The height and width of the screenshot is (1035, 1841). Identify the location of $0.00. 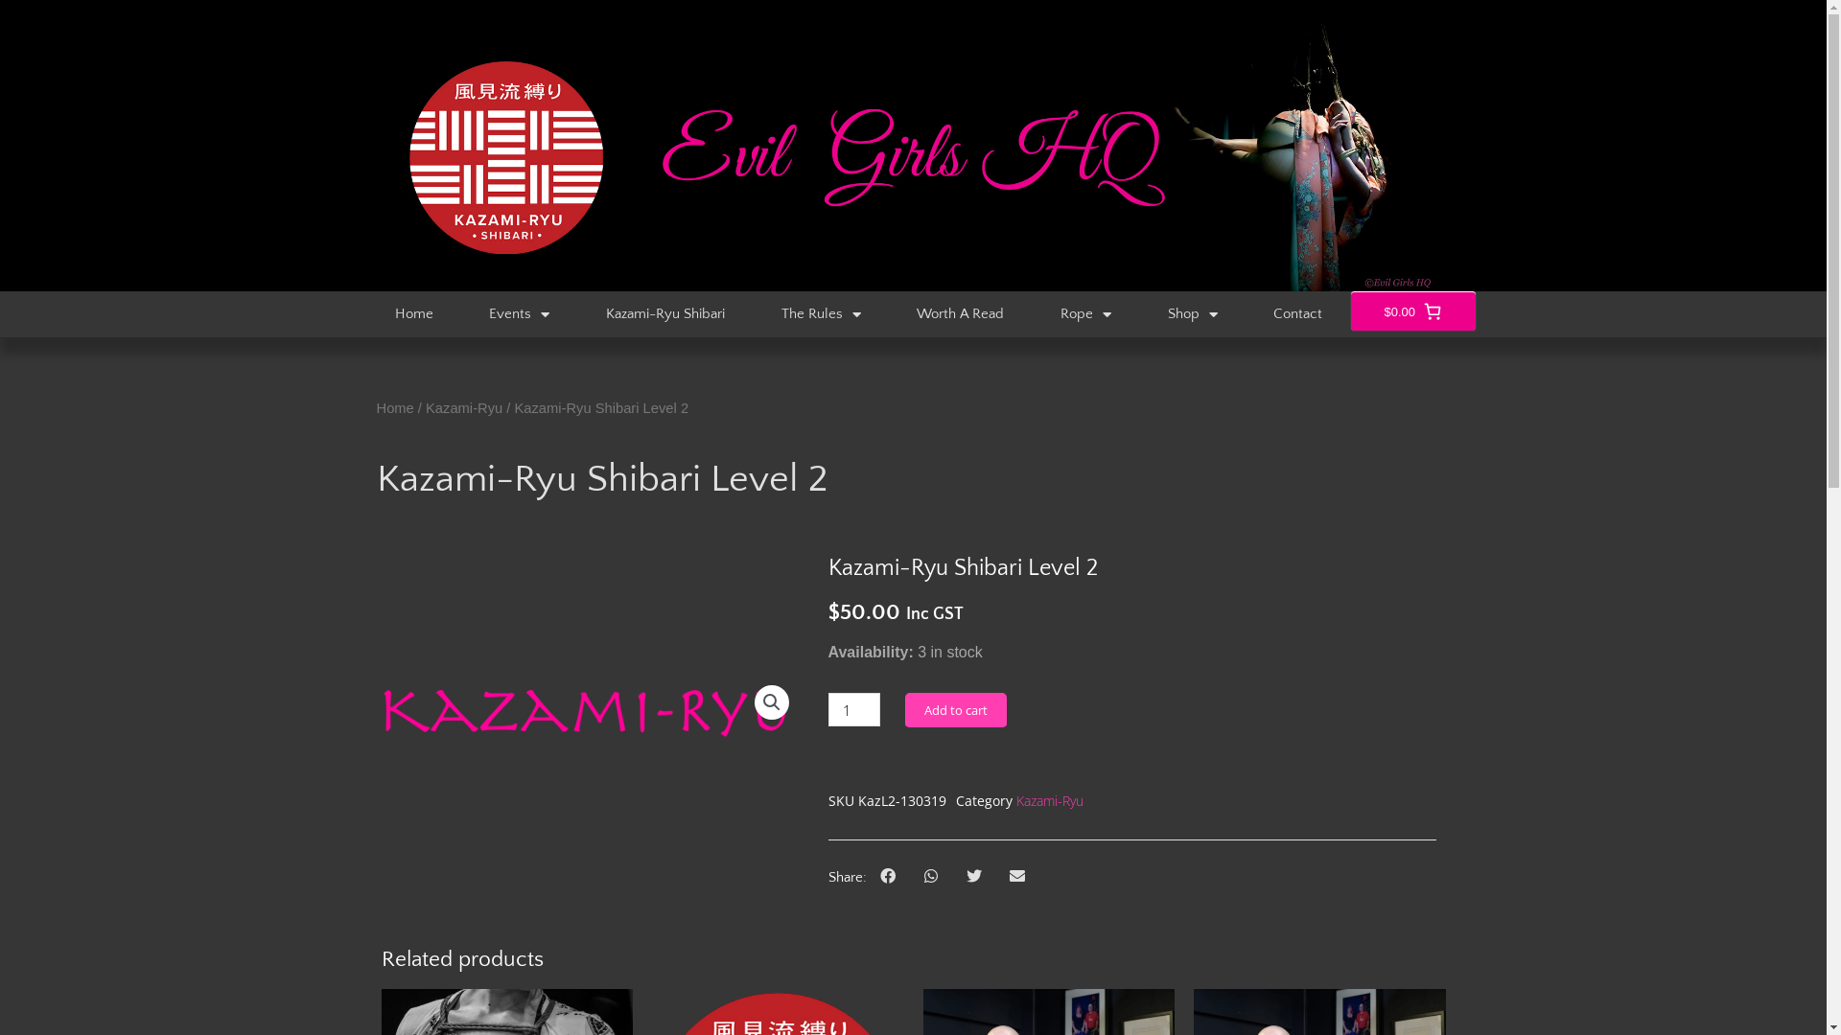
(1412, 310).